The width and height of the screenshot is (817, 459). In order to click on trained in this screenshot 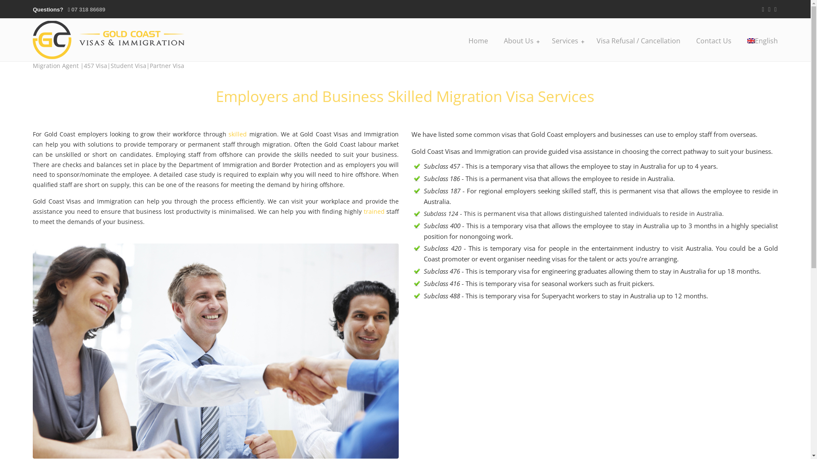, I will do `click(374, 212)`.